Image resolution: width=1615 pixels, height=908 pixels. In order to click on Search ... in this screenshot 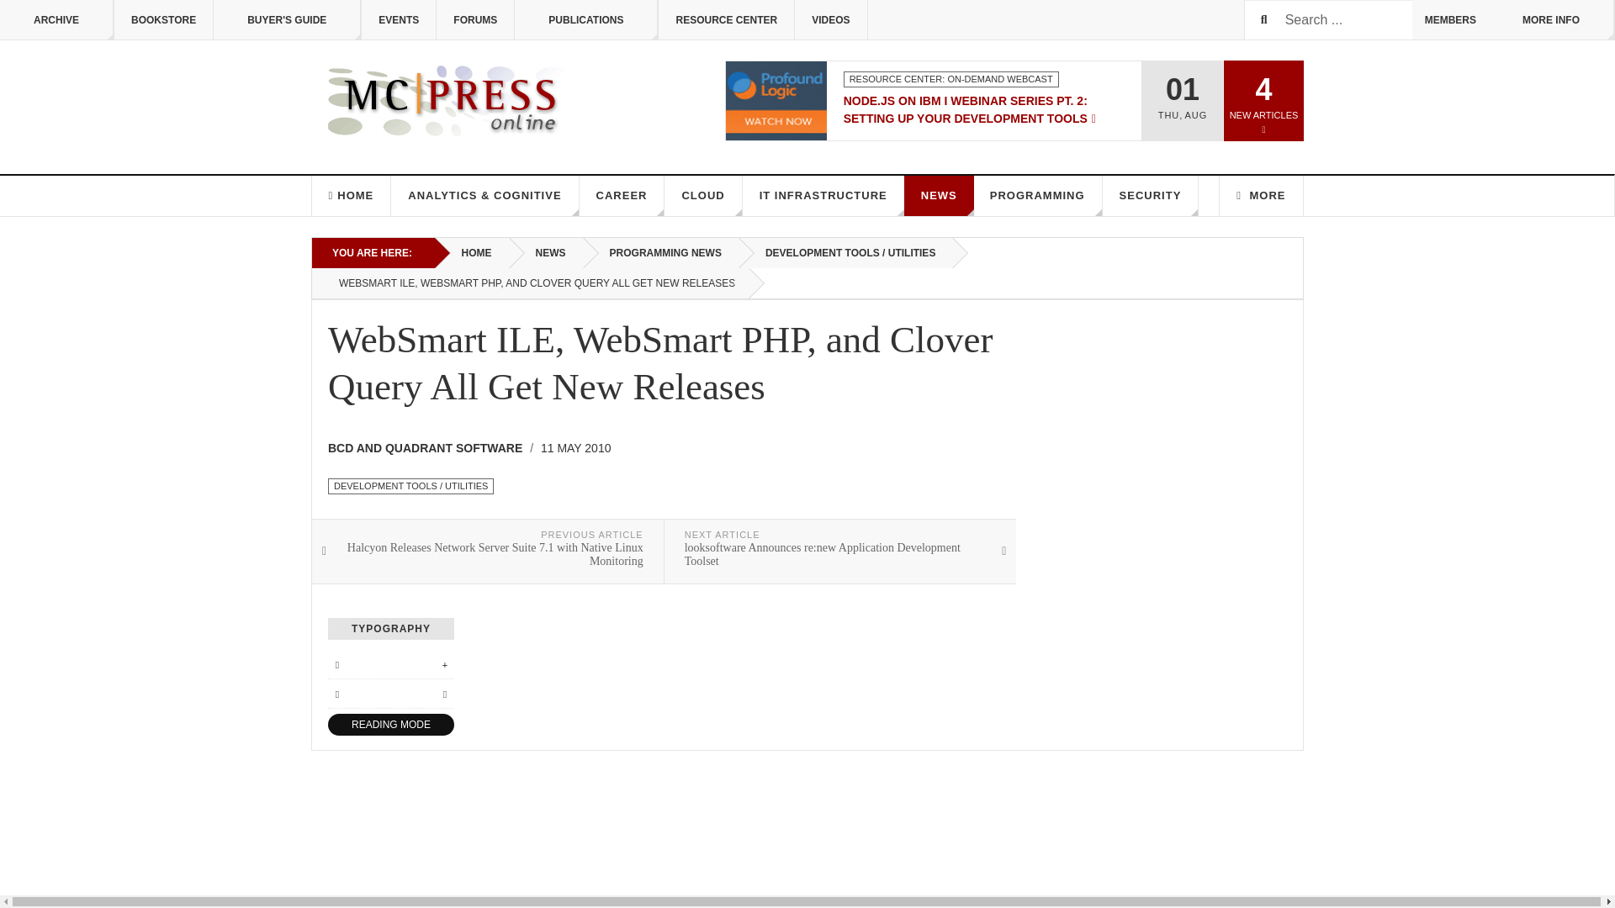, I will do `click(1327, 20)`.